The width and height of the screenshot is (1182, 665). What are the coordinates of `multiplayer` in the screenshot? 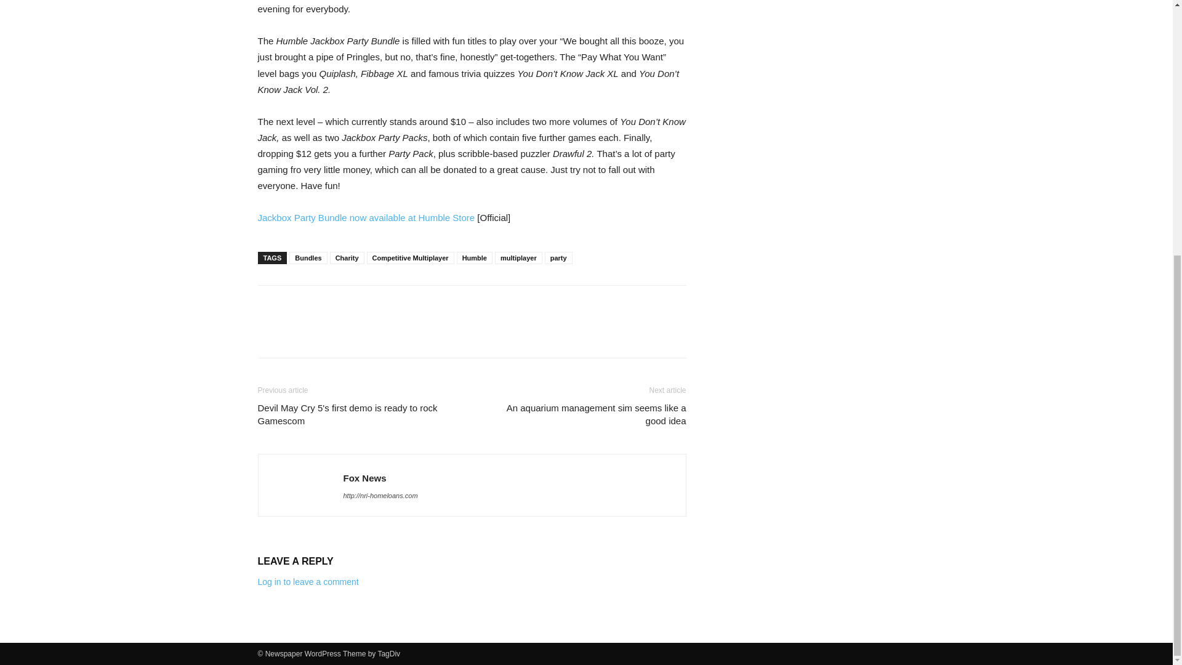 It's located at (518, 257).